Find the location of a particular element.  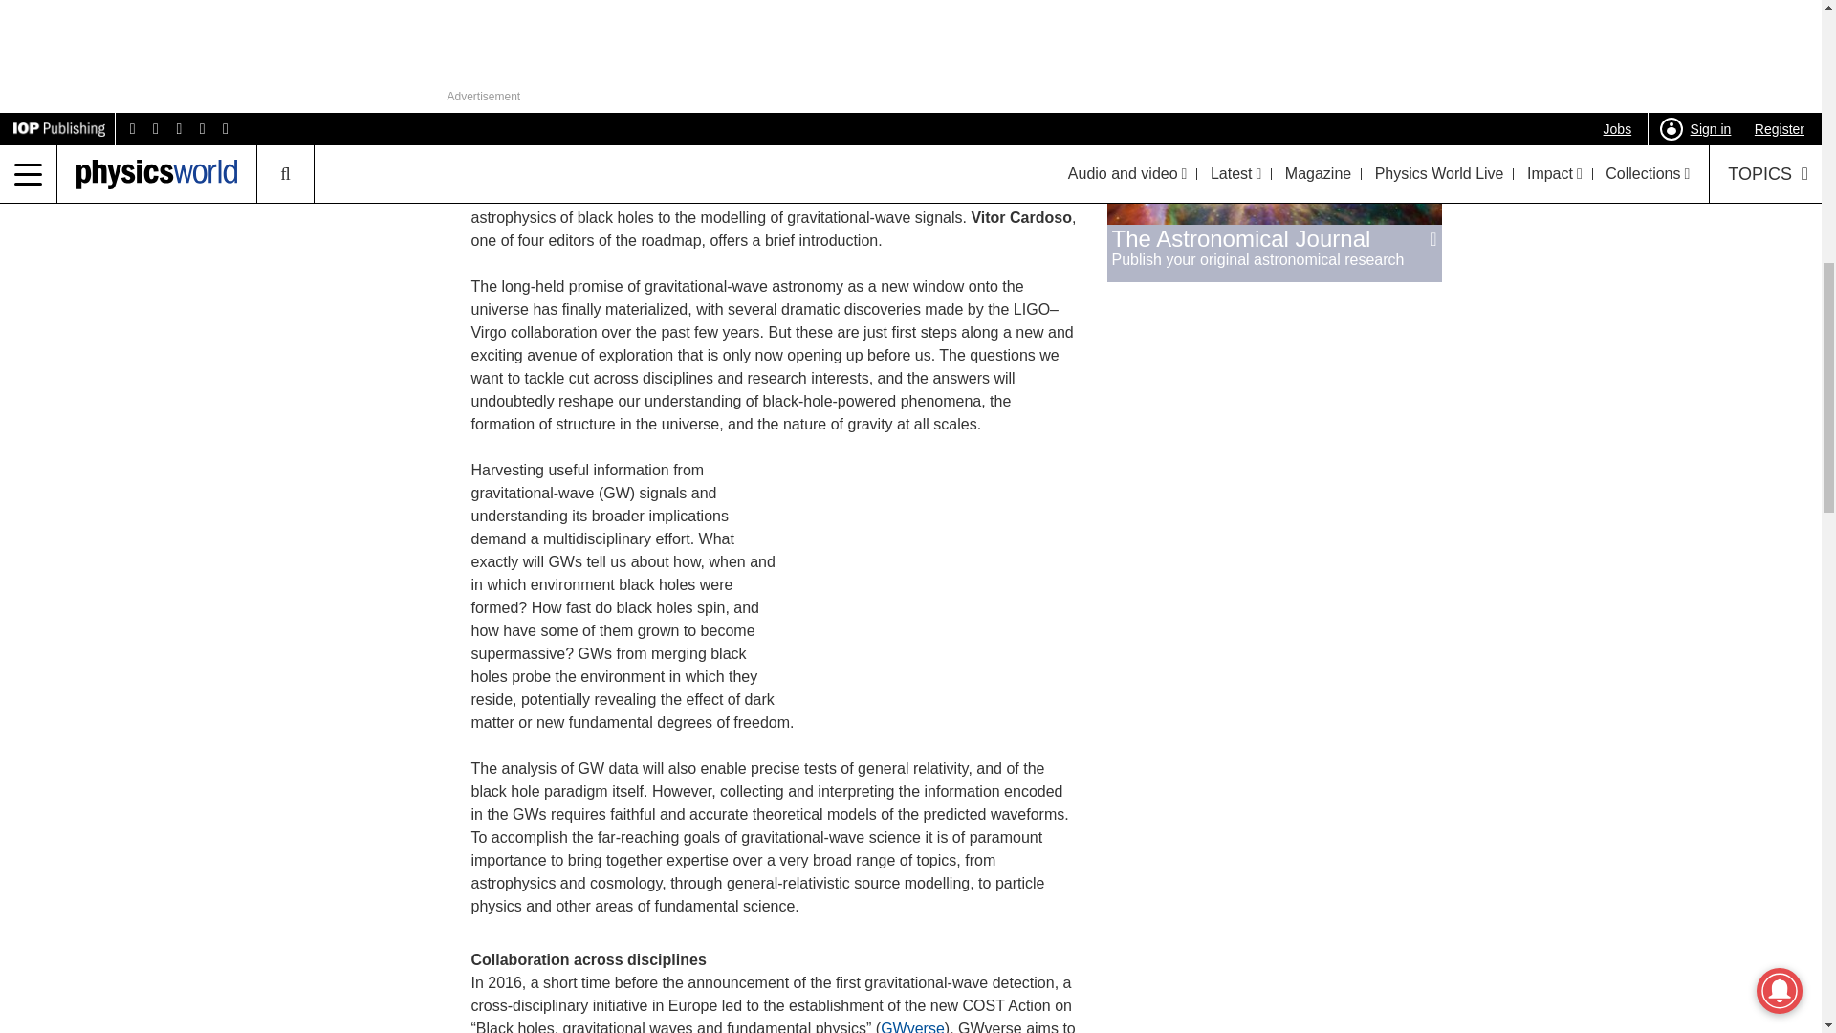

3rd party ad content is located at coordinates (1274, 6).